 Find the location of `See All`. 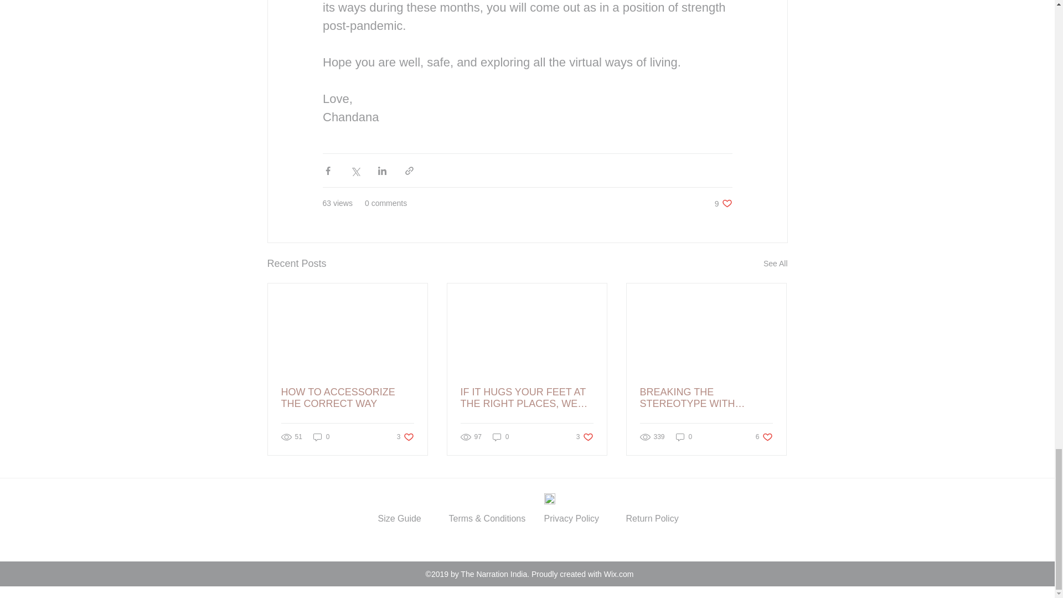

See All is located at coordinates (764, 437).